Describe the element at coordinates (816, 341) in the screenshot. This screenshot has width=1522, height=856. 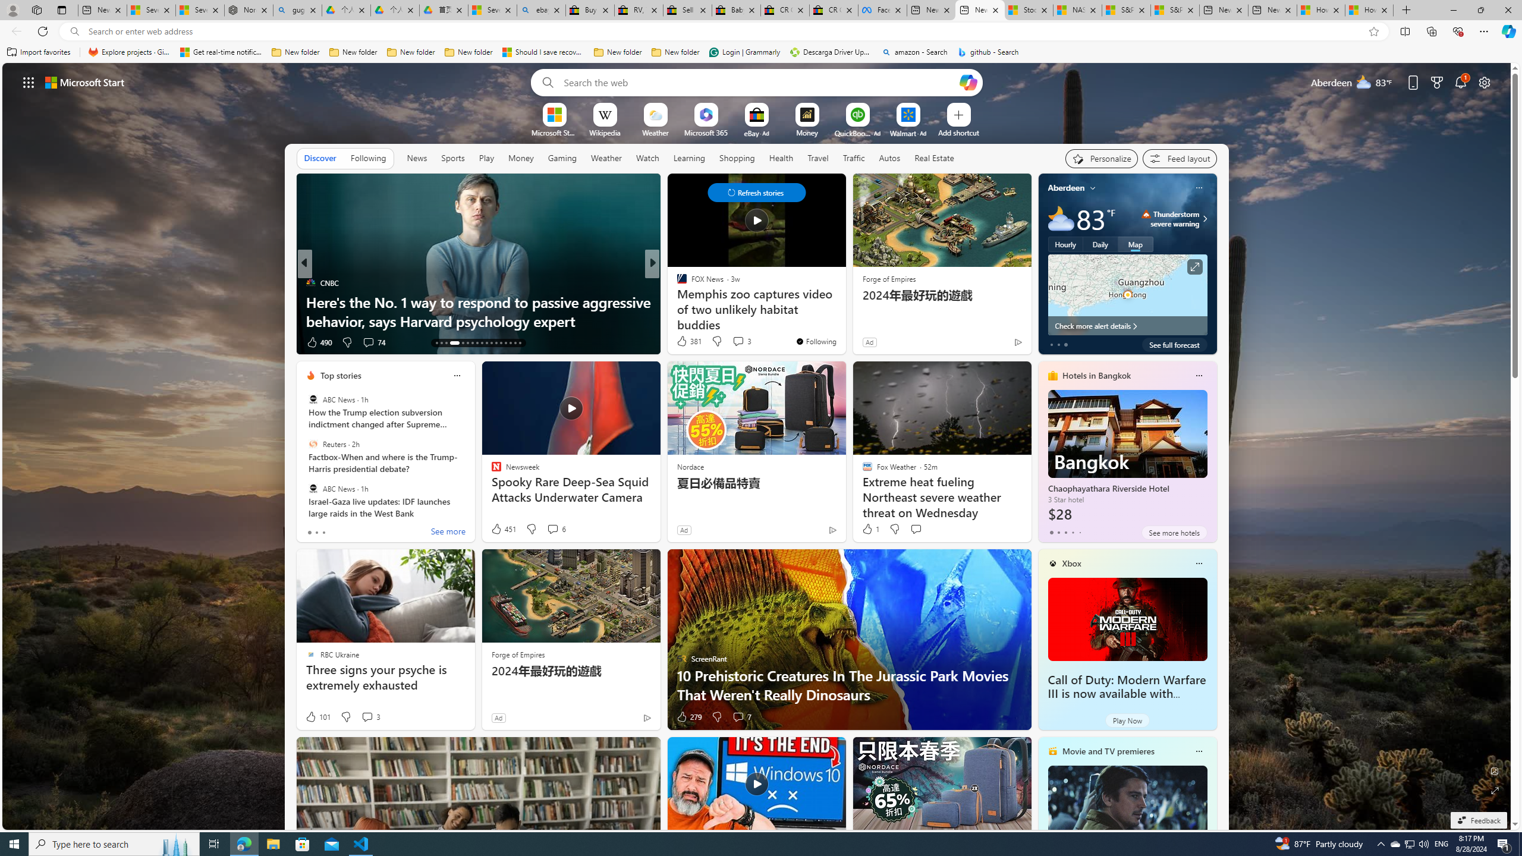
I see `You're following FOX News` at that location.